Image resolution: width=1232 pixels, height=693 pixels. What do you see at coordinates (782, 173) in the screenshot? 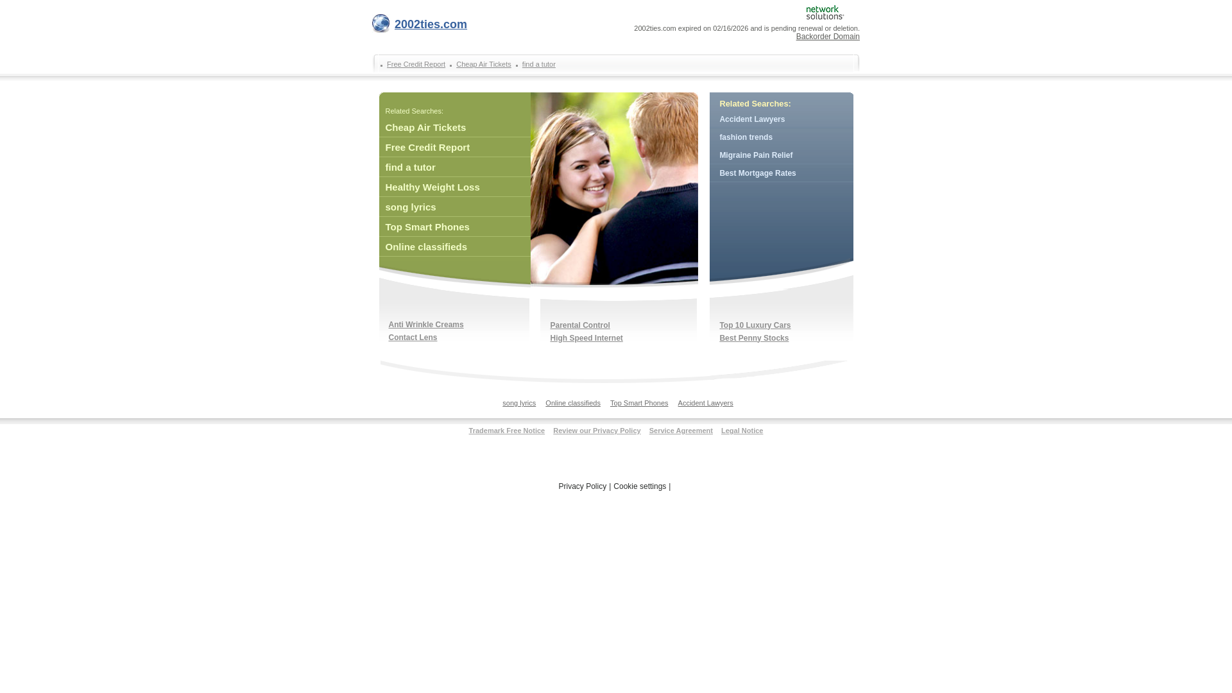
I see `Best Mortgage Rates` at bounding box center [782, 173].